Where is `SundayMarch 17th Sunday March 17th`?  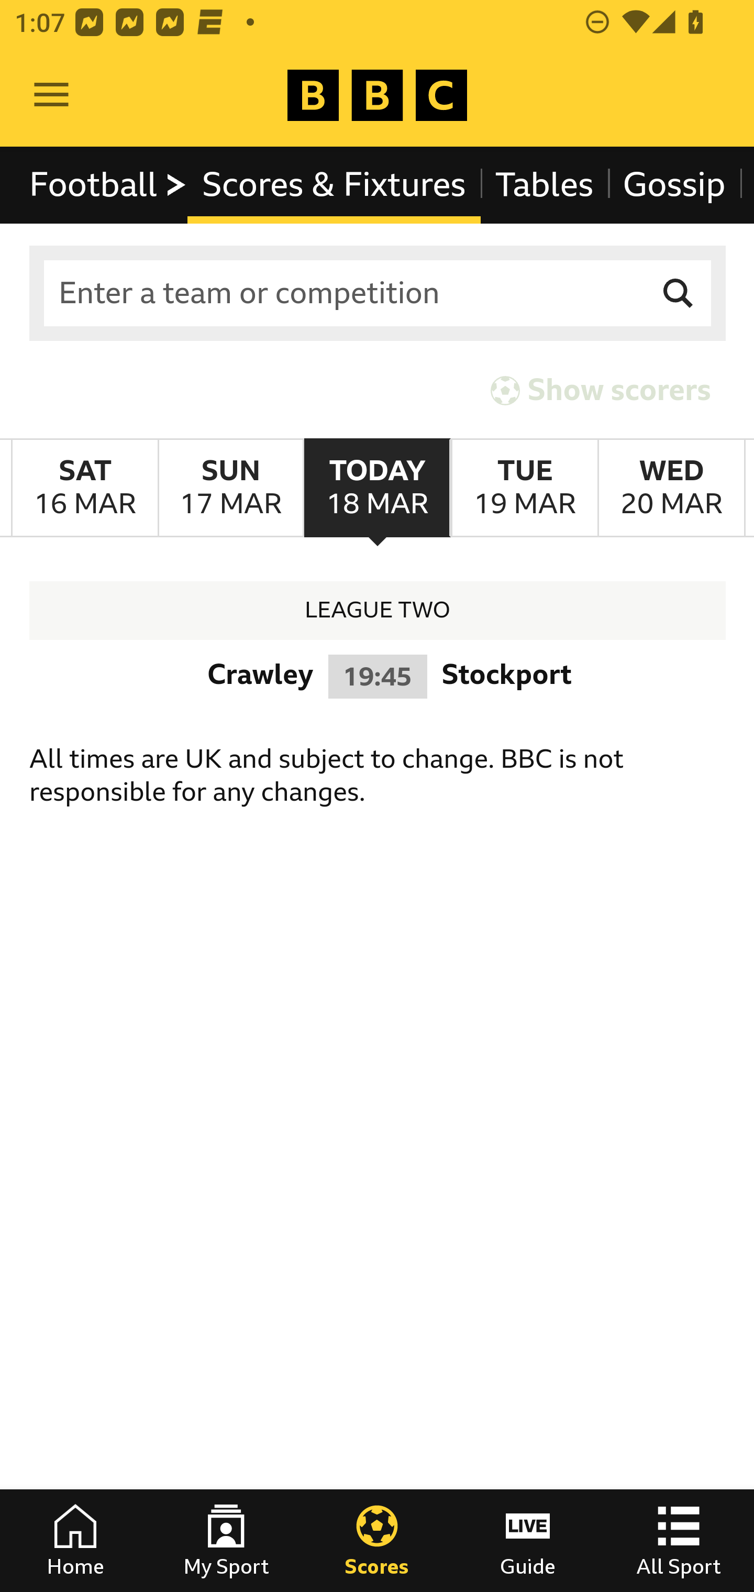 SundayMarch 17th Sunday March 17th is located at coordinates (230, 488).